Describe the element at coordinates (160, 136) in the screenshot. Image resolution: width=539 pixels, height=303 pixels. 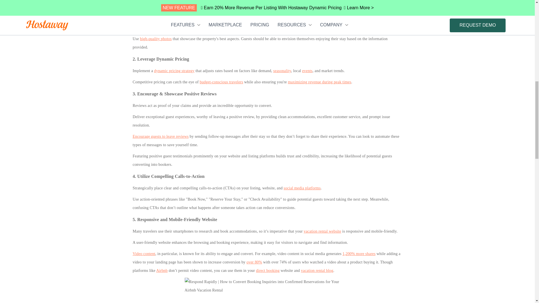
I see `Encourage guests to leave reviews` at that location.